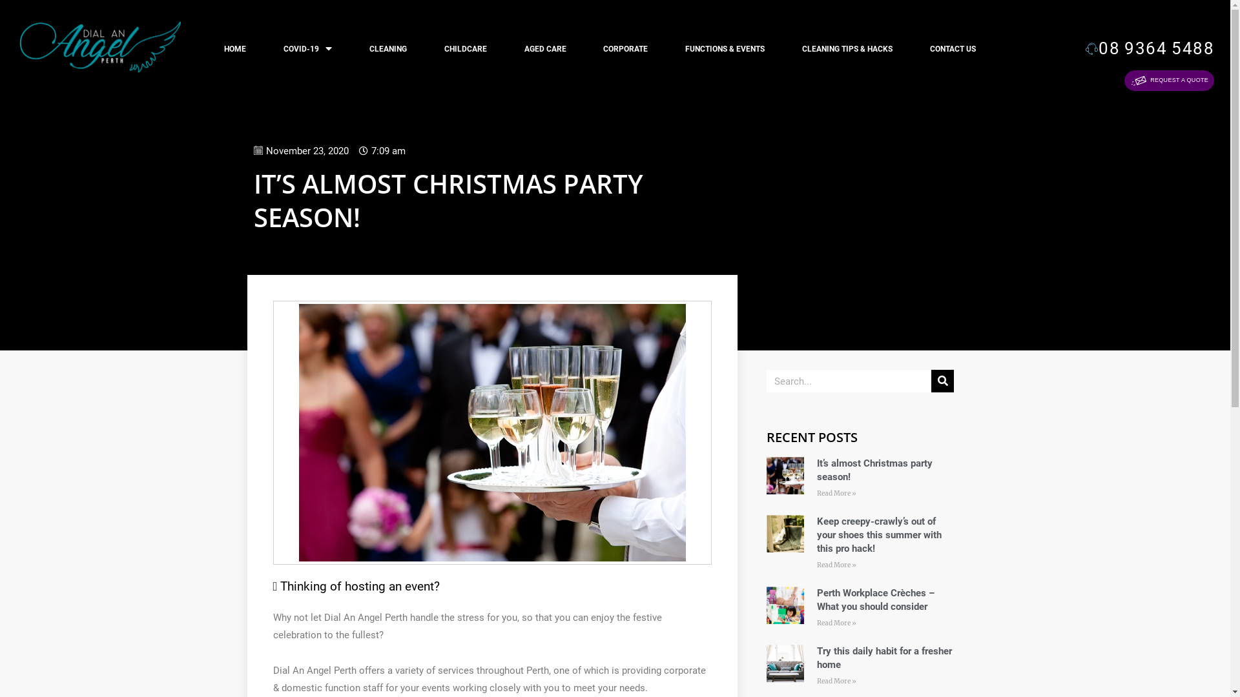  I want to click on FUNCTIONS & EVENTS, so click(725, 49).